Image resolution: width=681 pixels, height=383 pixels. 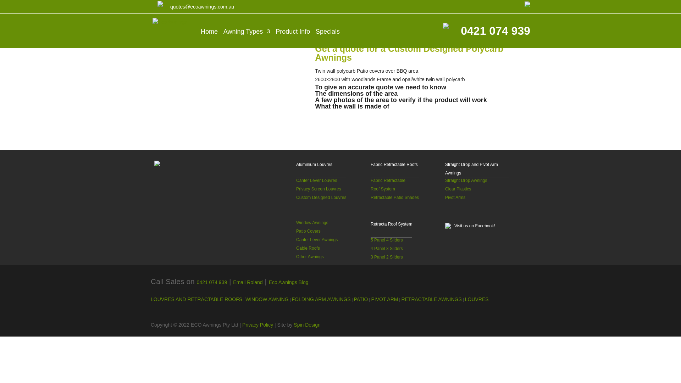 What do you see at coordinates (196, 299) in the screenshot?
I see `LOUVRES AND RETRACTABLE ROOFS` at bounding box center [196, 299].